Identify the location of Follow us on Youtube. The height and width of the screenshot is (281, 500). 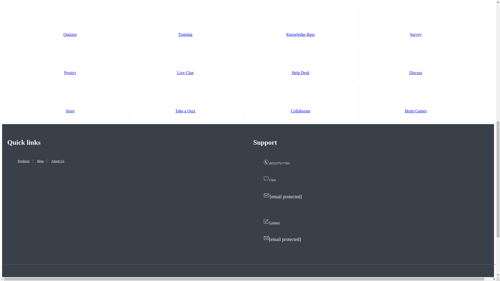
(488, 280).